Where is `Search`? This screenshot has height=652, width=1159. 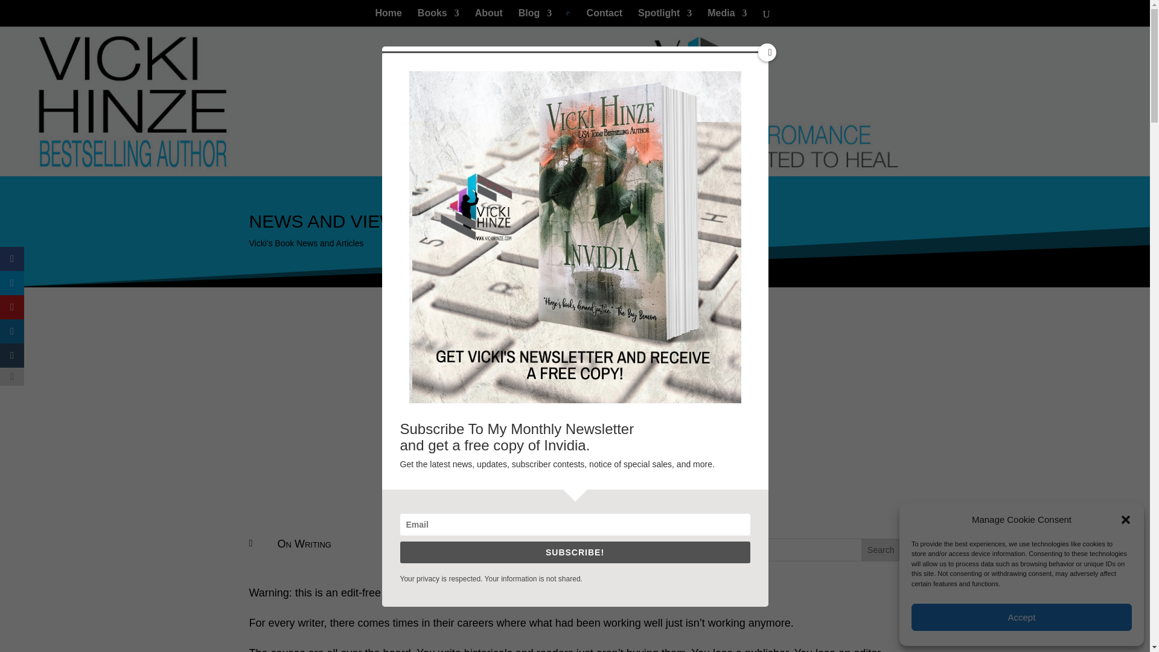 Search is located at coordinates (880, 549).